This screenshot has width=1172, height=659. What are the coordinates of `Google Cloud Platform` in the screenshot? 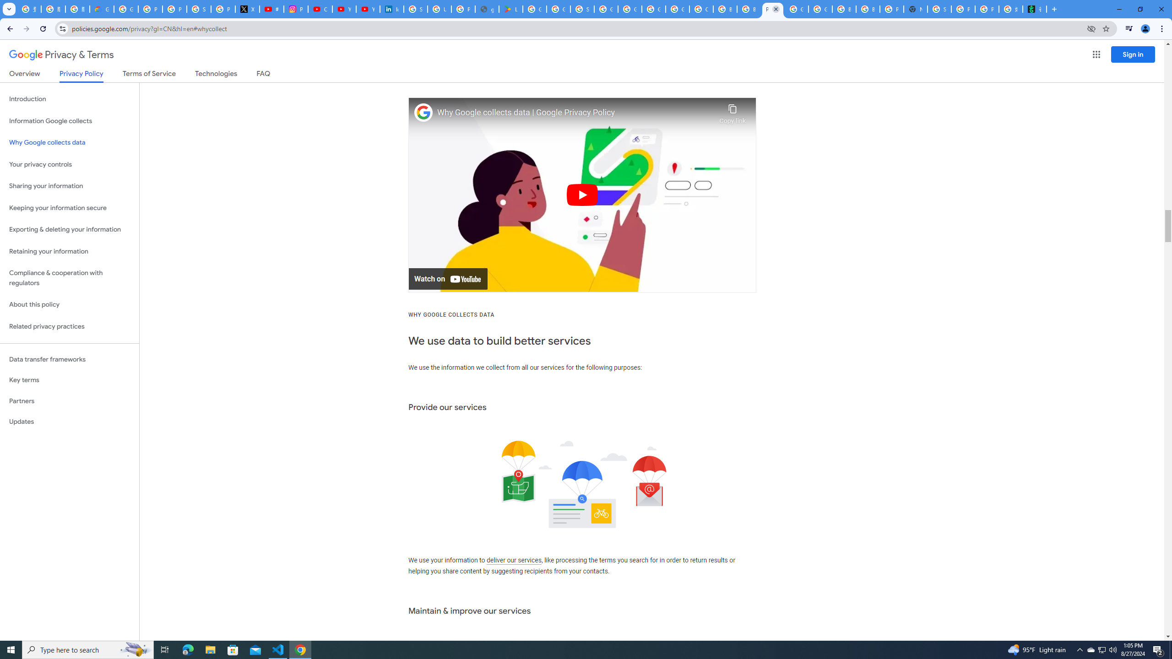 It's located at (820, 9).